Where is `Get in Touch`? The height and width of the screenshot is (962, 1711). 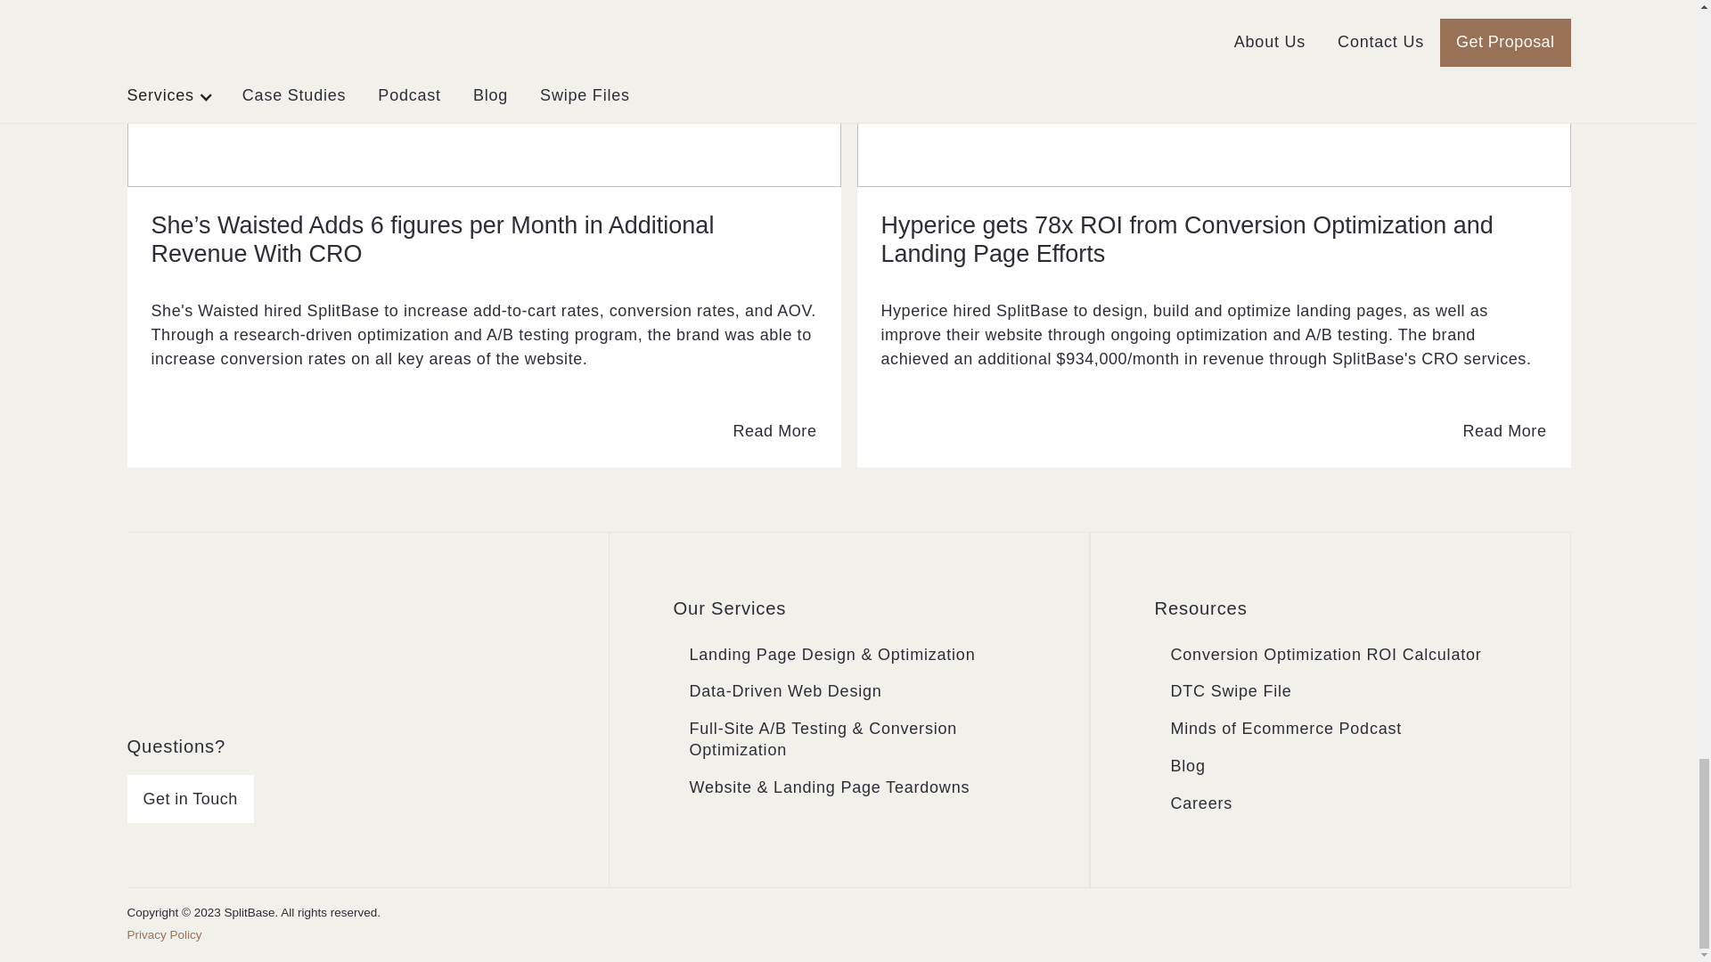
Get in Touch is located at coordinates (190, 799).